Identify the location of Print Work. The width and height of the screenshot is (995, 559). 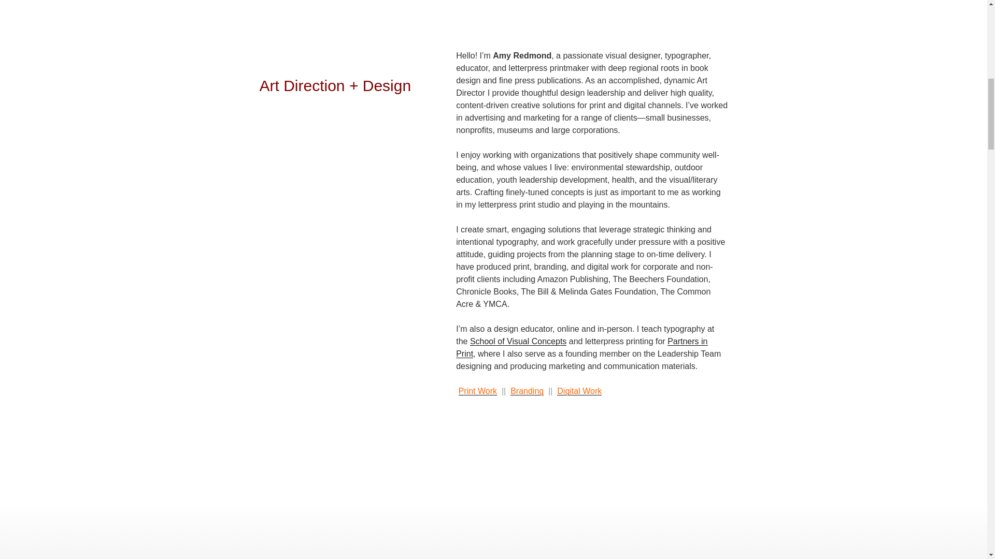
(478, 391).